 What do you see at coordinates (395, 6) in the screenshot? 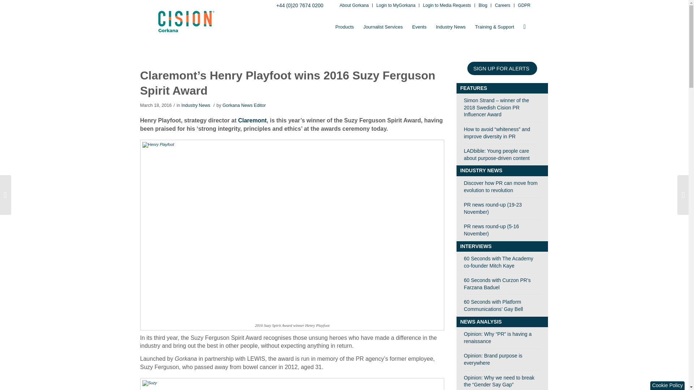
I see `Login to MyGorkana` at bounding box center [395, 6].